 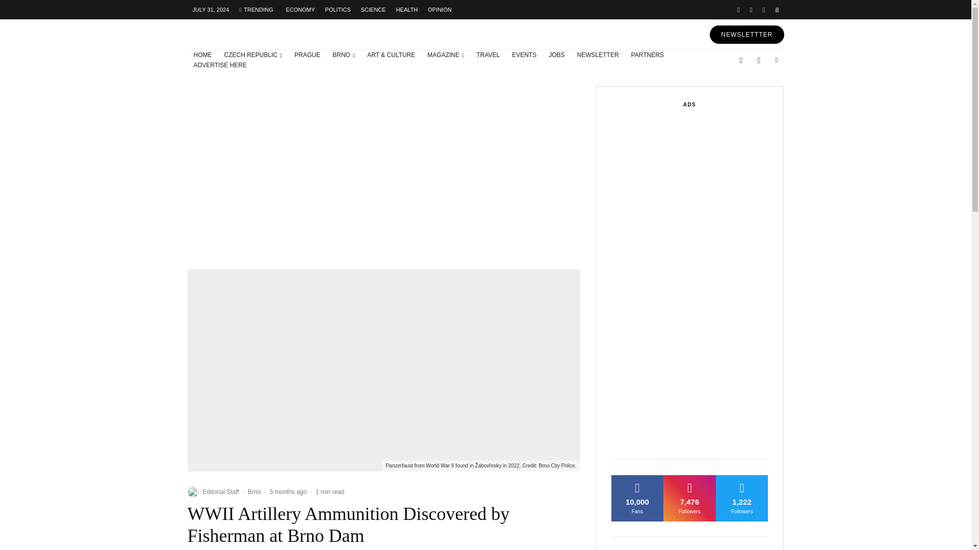 What do you see at coordinates (300, 9) in the screenshot?
I see `ECONOMY` at bounding box center [300, 9].